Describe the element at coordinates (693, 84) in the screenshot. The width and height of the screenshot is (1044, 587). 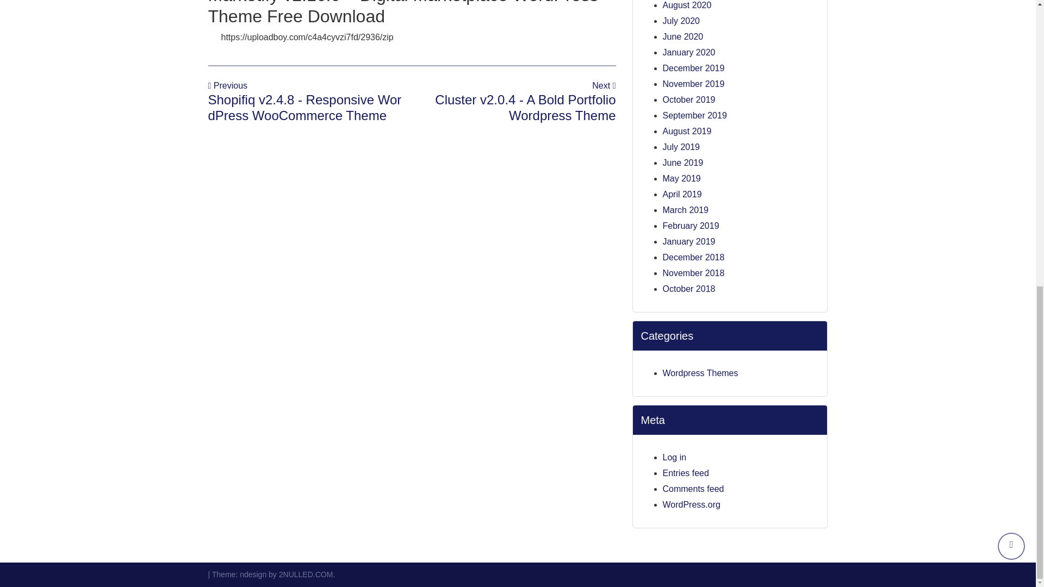
I see `November 2019` at that location.